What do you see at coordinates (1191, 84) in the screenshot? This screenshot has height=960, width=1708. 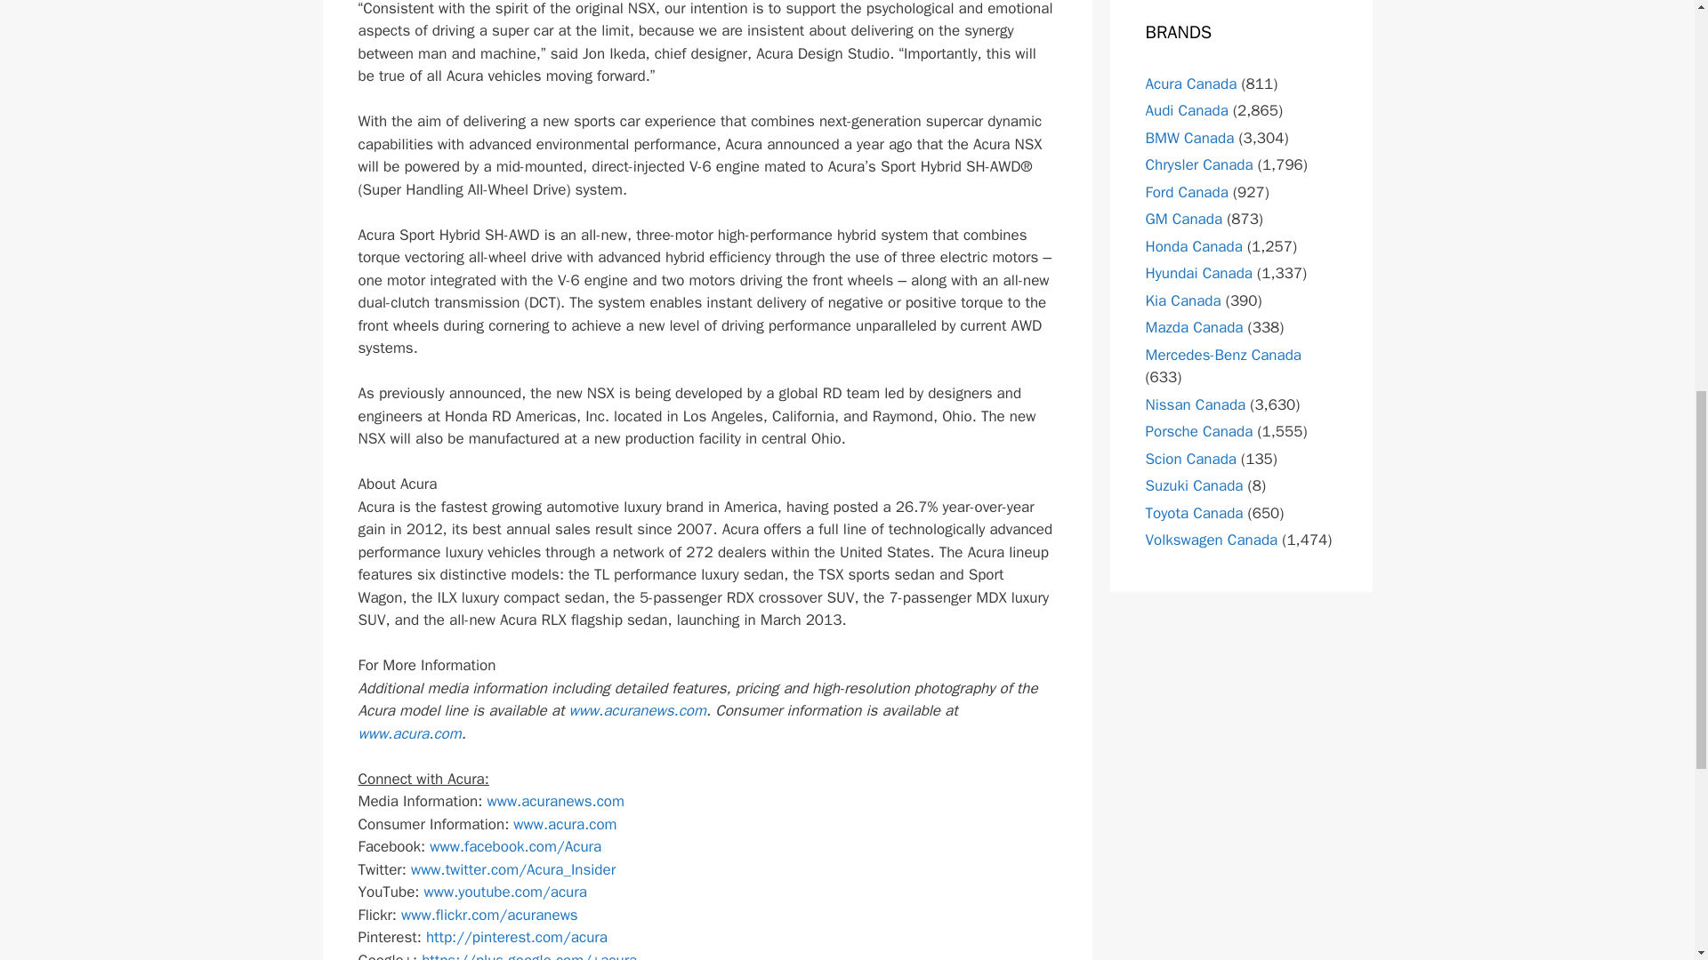 I see `Acura Canada` at bounding box center [1191, 84].